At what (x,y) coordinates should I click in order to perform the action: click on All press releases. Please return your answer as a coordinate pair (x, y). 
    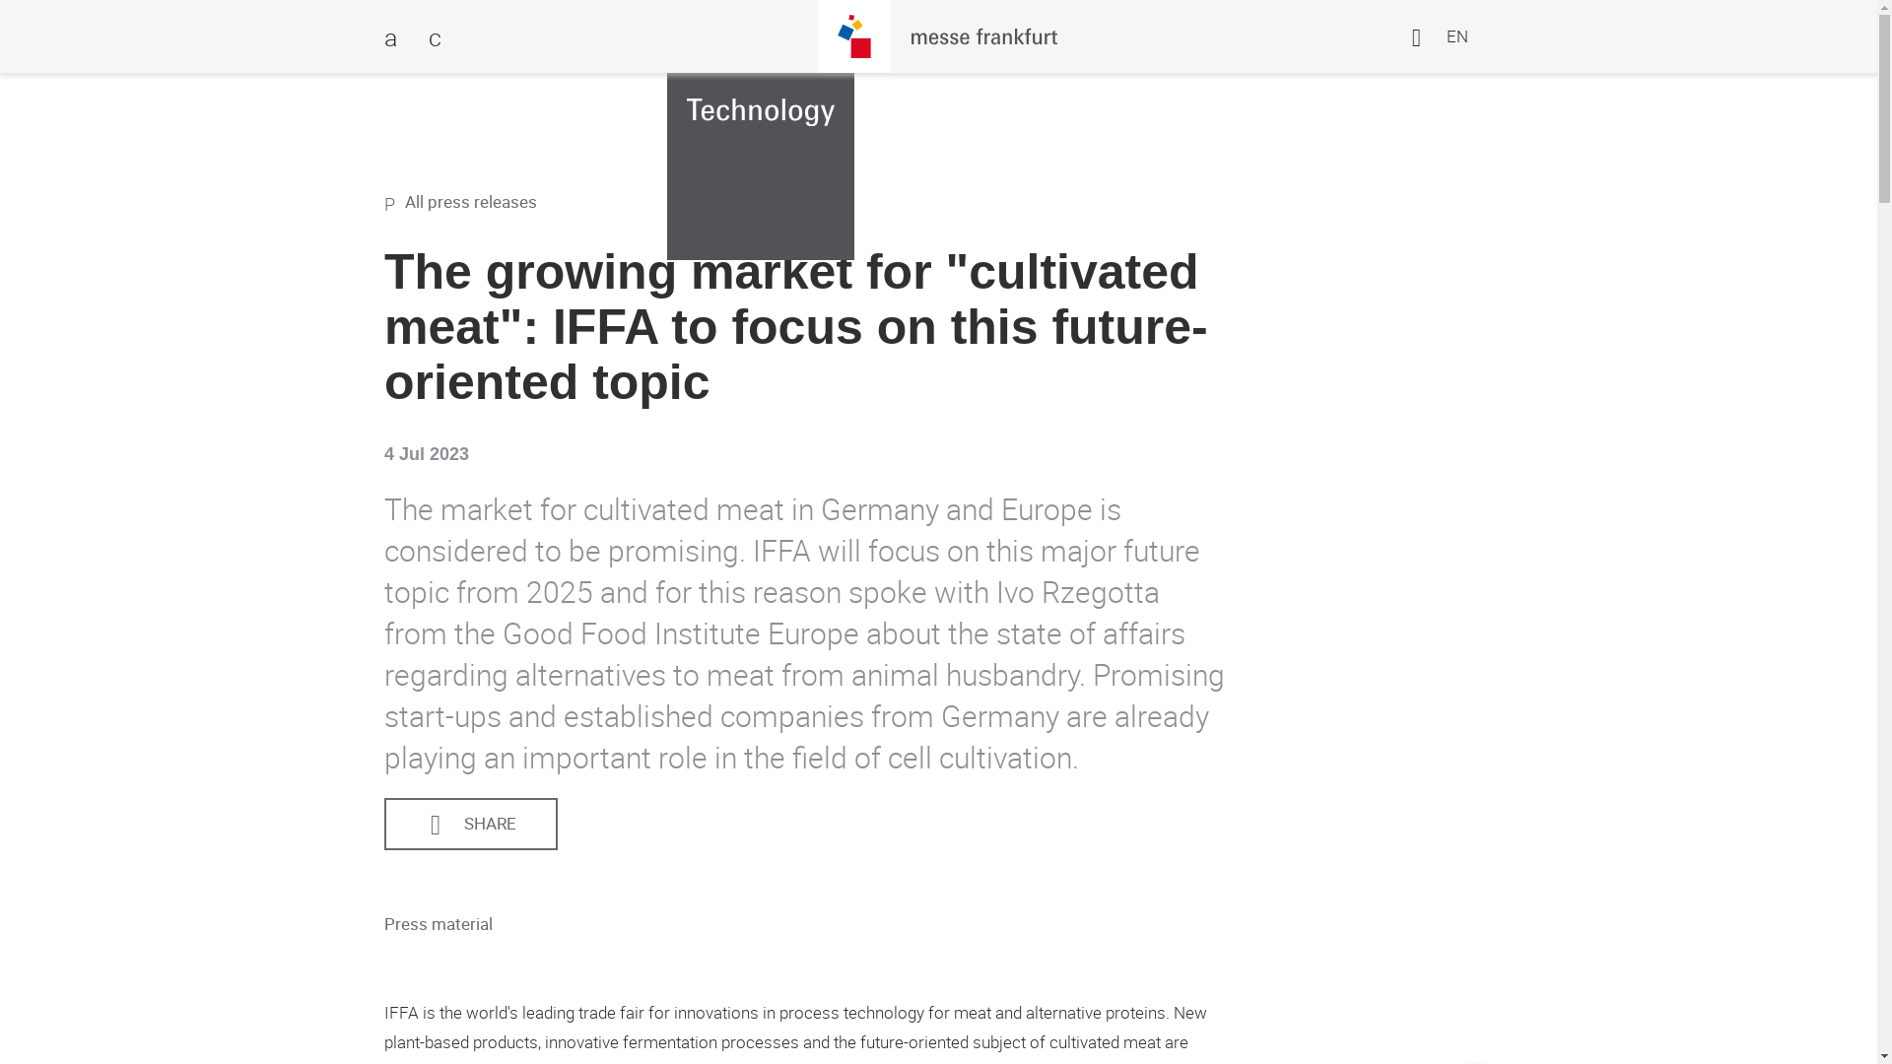
    Looking at the image, I should click on (946, 203).